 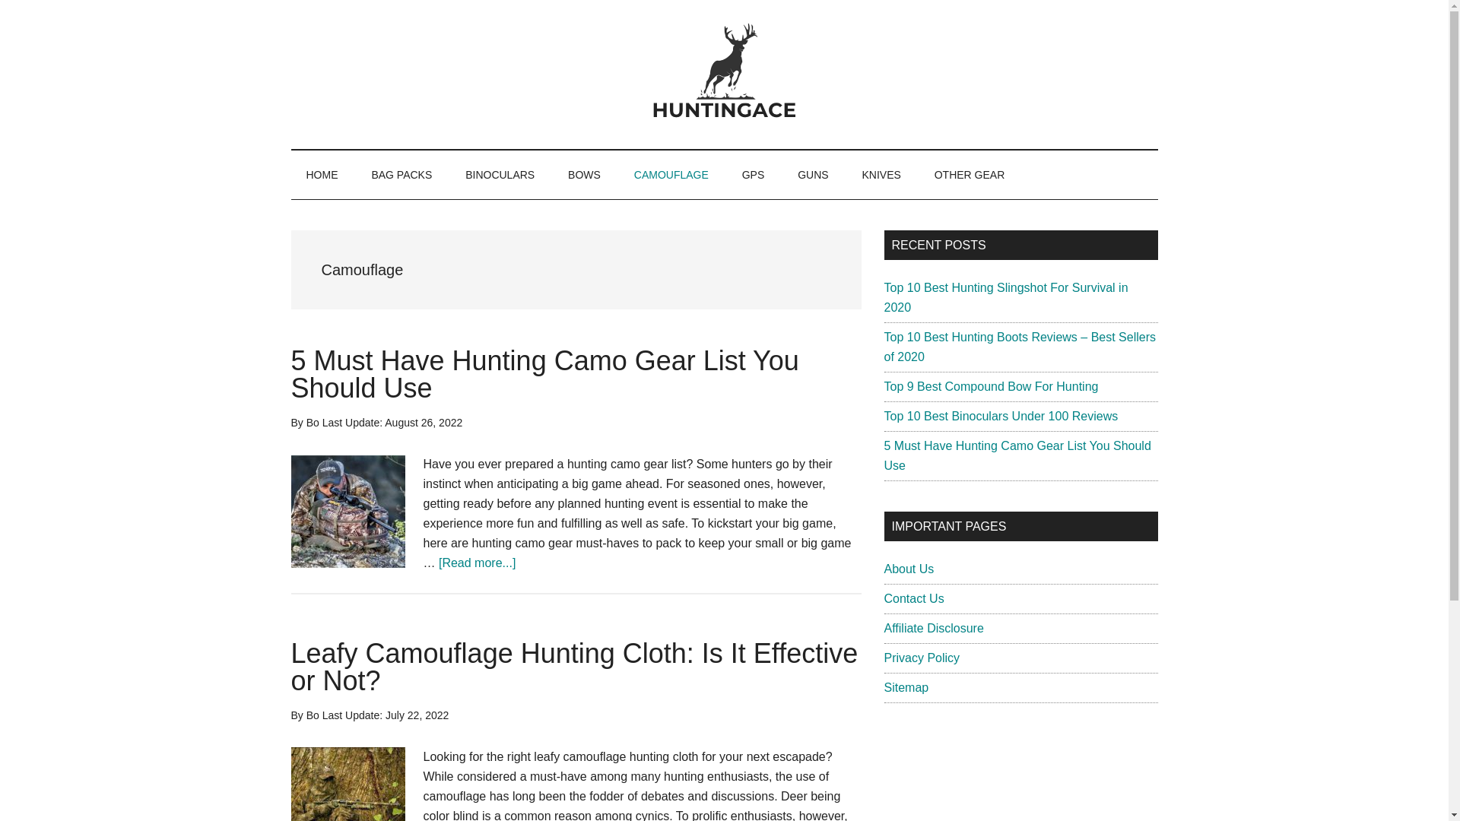 I want to click on Contact Us, so click(x=912, y=598).